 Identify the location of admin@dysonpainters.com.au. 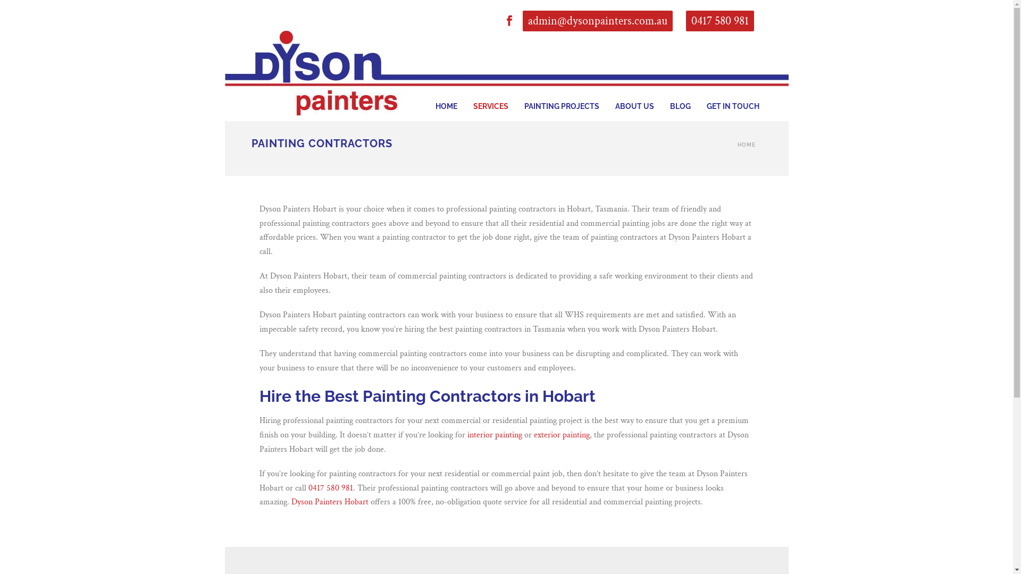
(597, 21).